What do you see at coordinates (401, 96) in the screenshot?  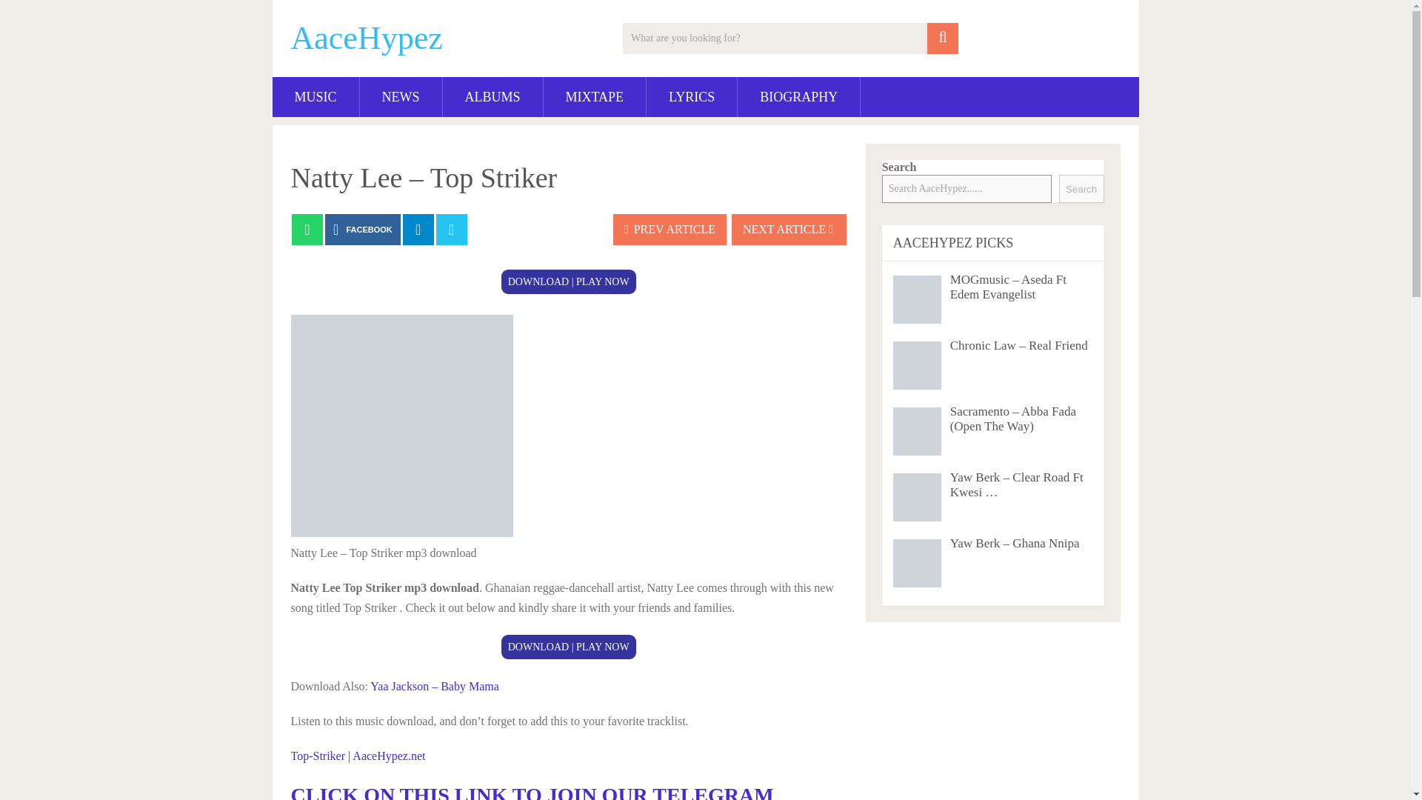 I see `NEWS` at bounding box center [401, 96].